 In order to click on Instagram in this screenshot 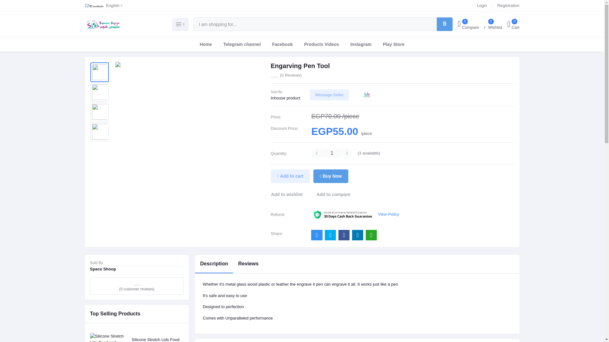, I will do `click(481, 6)`.